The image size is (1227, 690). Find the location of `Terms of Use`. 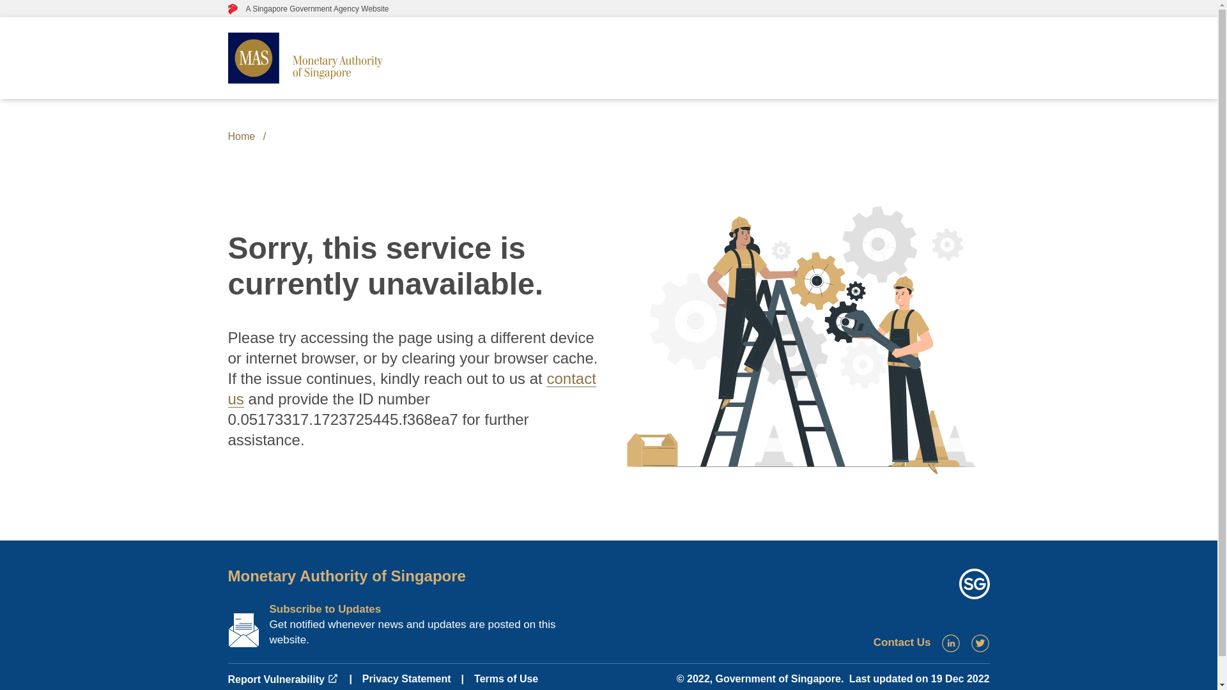

Terms of Use is located at coordinates (506, 678).